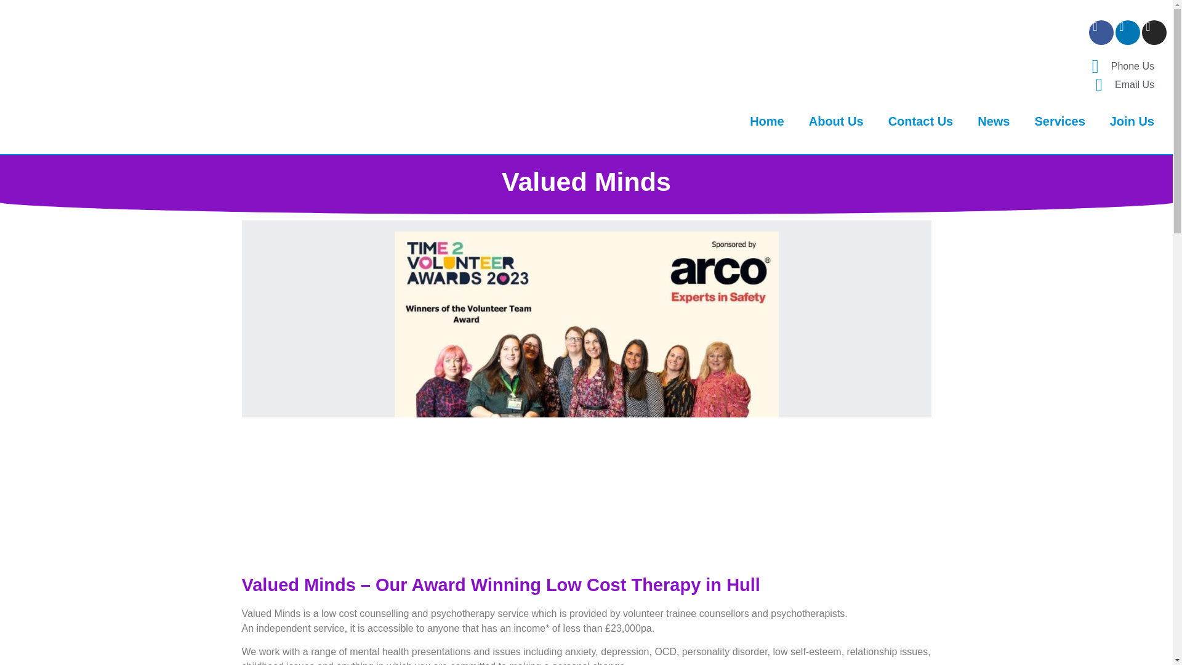 The width and height of the screenshot is (1182, 665). Describe the element at coordinates (994, 121) in the screenshot. I see `News` at that location.